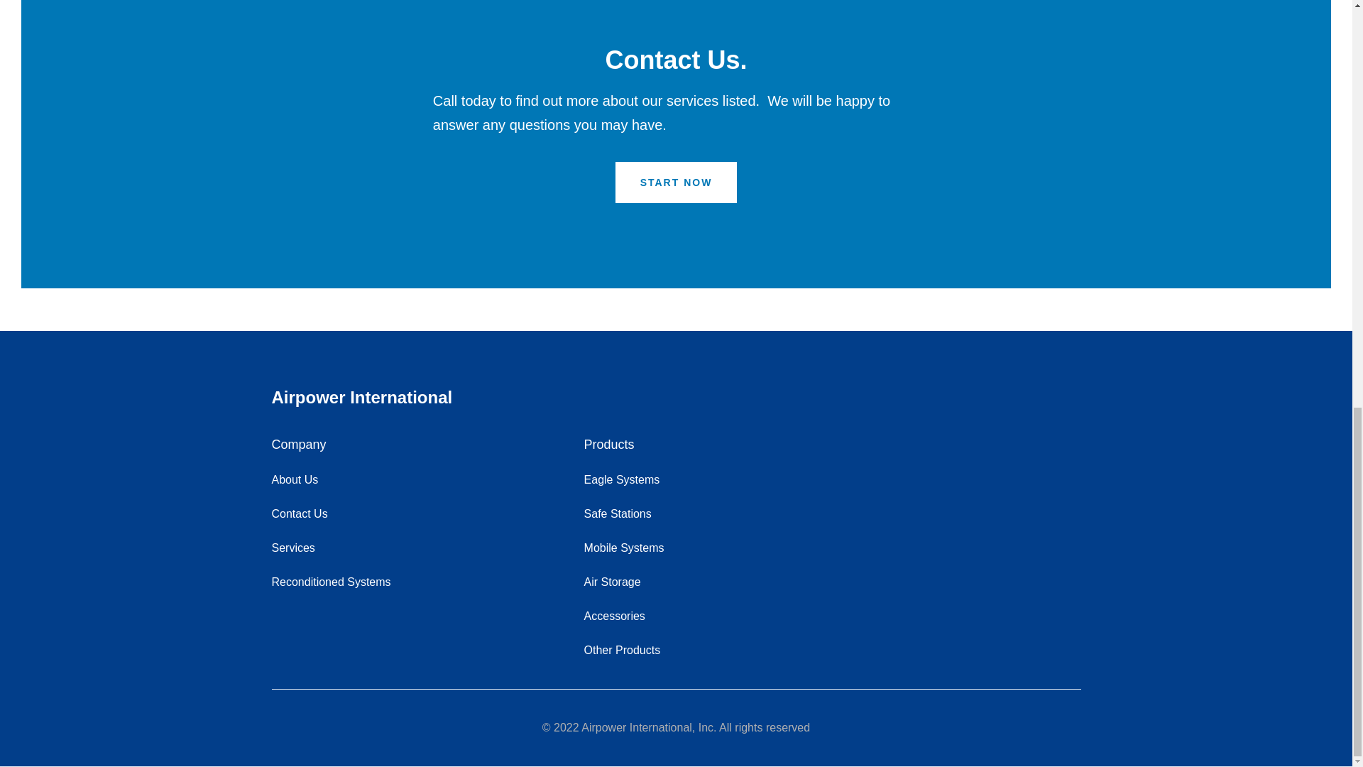 Image resolution: width=1363 pixels, height=767 pixels. I want to click on Other Products, so click(623, 650).